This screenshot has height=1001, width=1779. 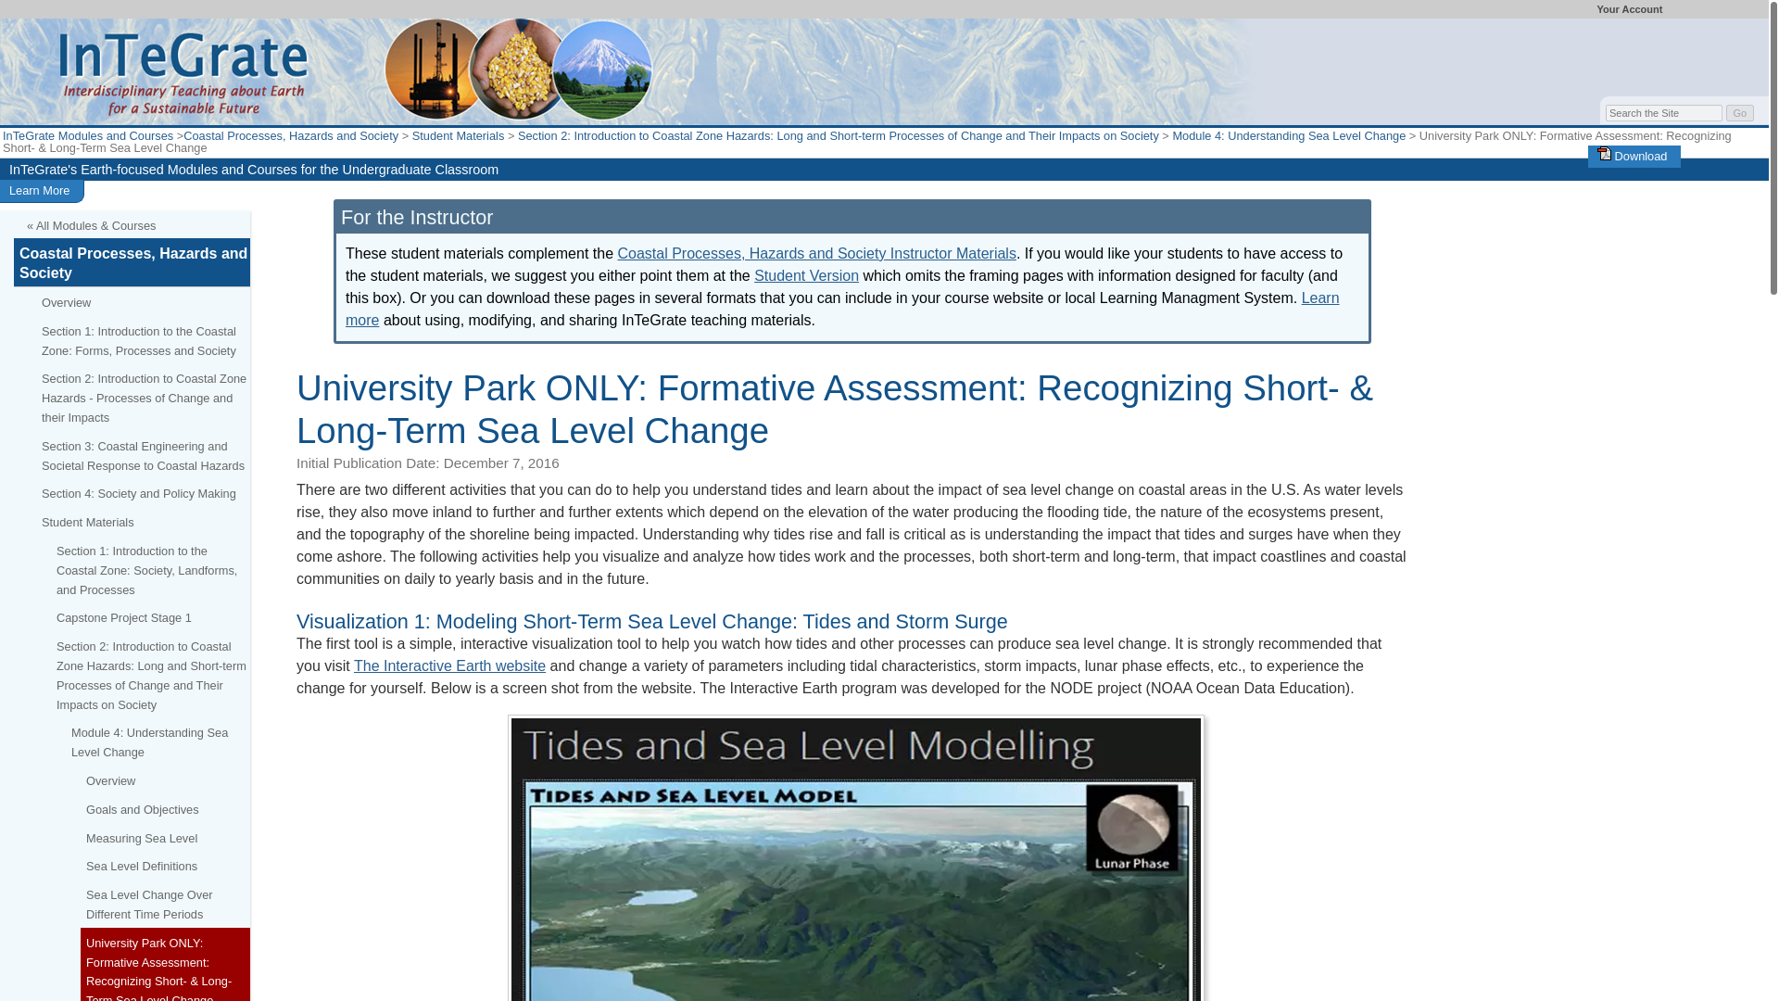 I want to click on Overview, so click(x=143, y=301).